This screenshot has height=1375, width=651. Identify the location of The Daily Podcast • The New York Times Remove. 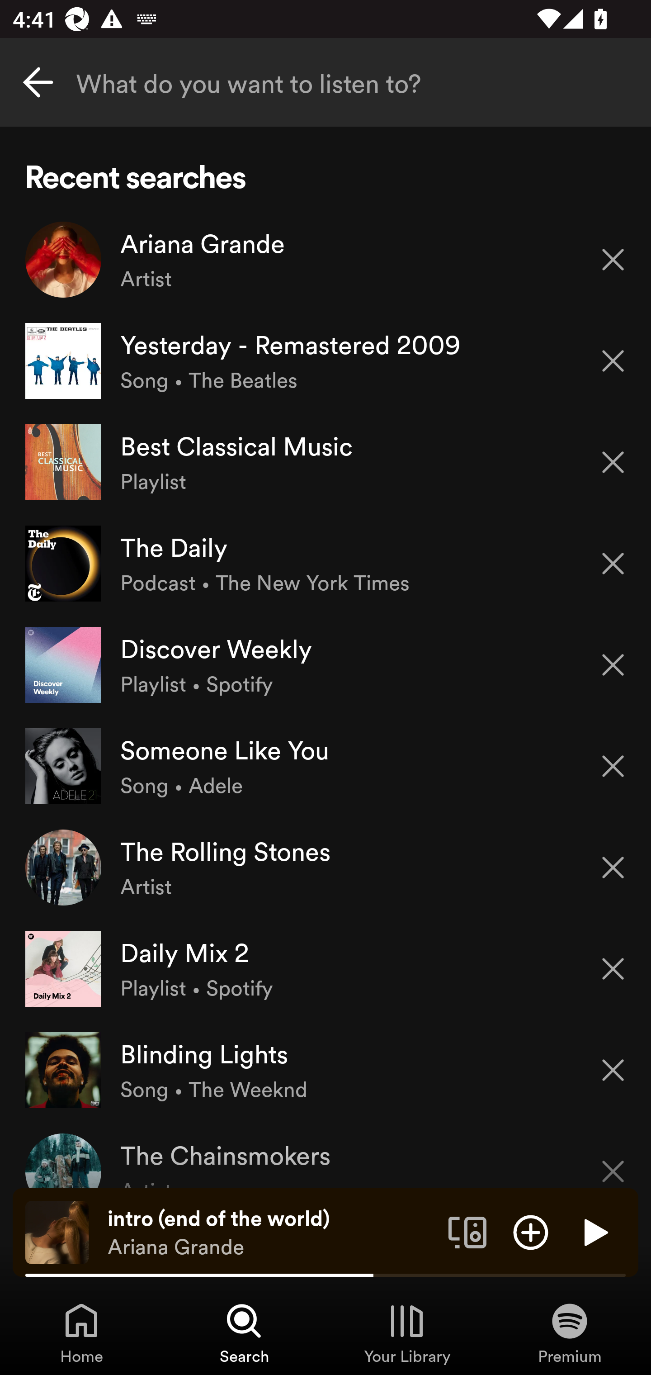
(325, 564).